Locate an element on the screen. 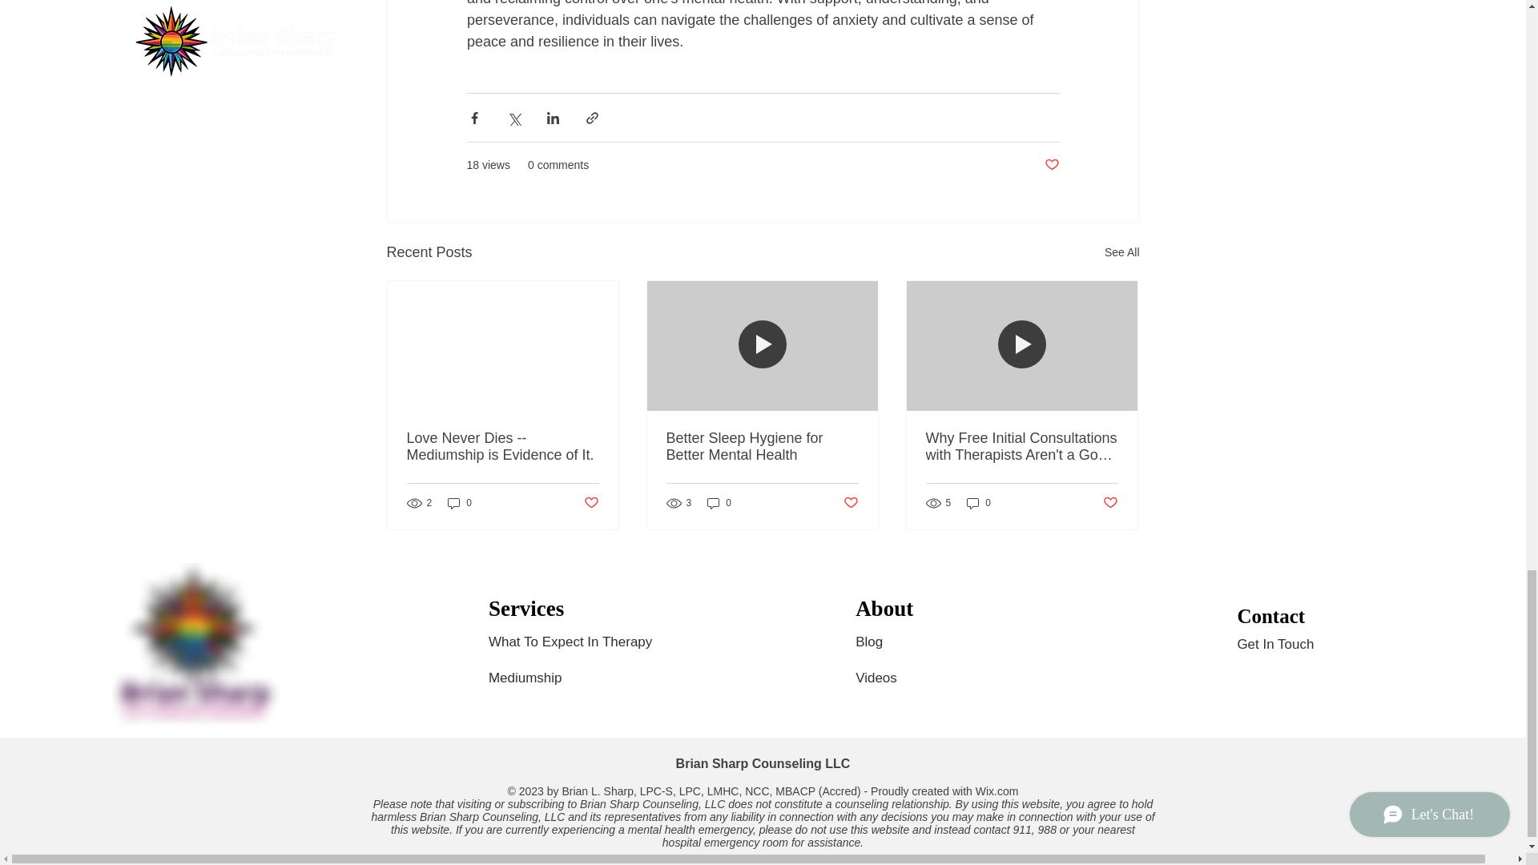  Blog is located at coordinates (871, 642).